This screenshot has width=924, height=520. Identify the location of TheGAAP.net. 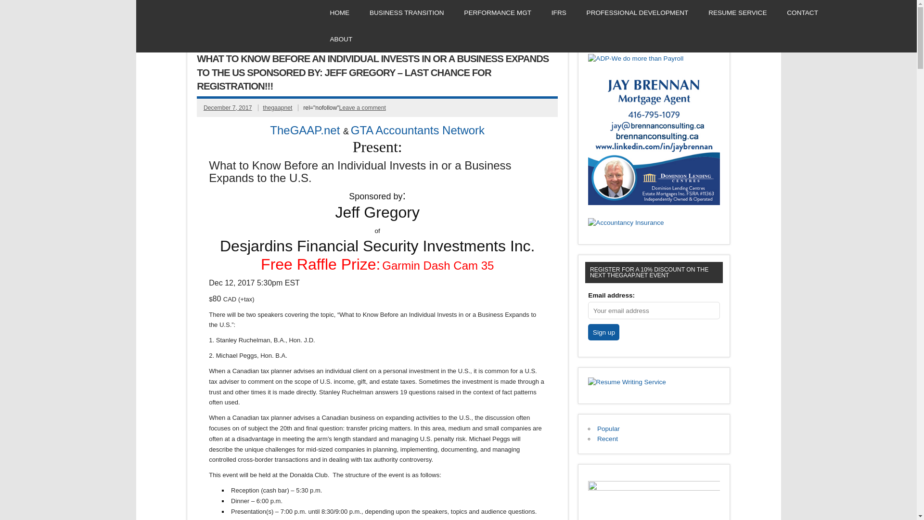
(305, 129).